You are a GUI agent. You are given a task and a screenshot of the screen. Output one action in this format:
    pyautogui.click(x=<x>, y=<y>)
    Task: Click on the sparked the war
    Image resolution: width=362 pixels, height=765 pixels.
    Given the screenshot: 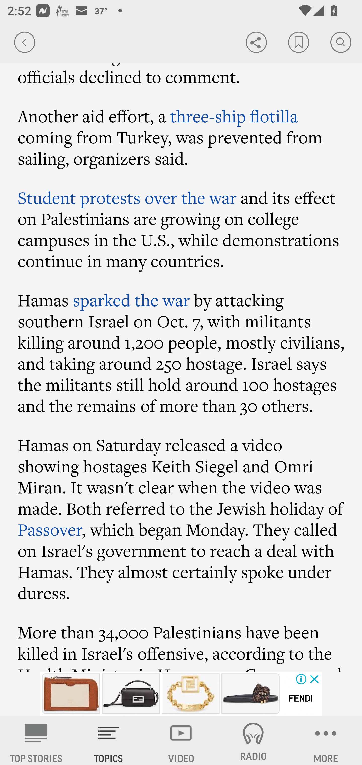 What is the action you would take?
    pyautogui.click(x=131, y=300)
    